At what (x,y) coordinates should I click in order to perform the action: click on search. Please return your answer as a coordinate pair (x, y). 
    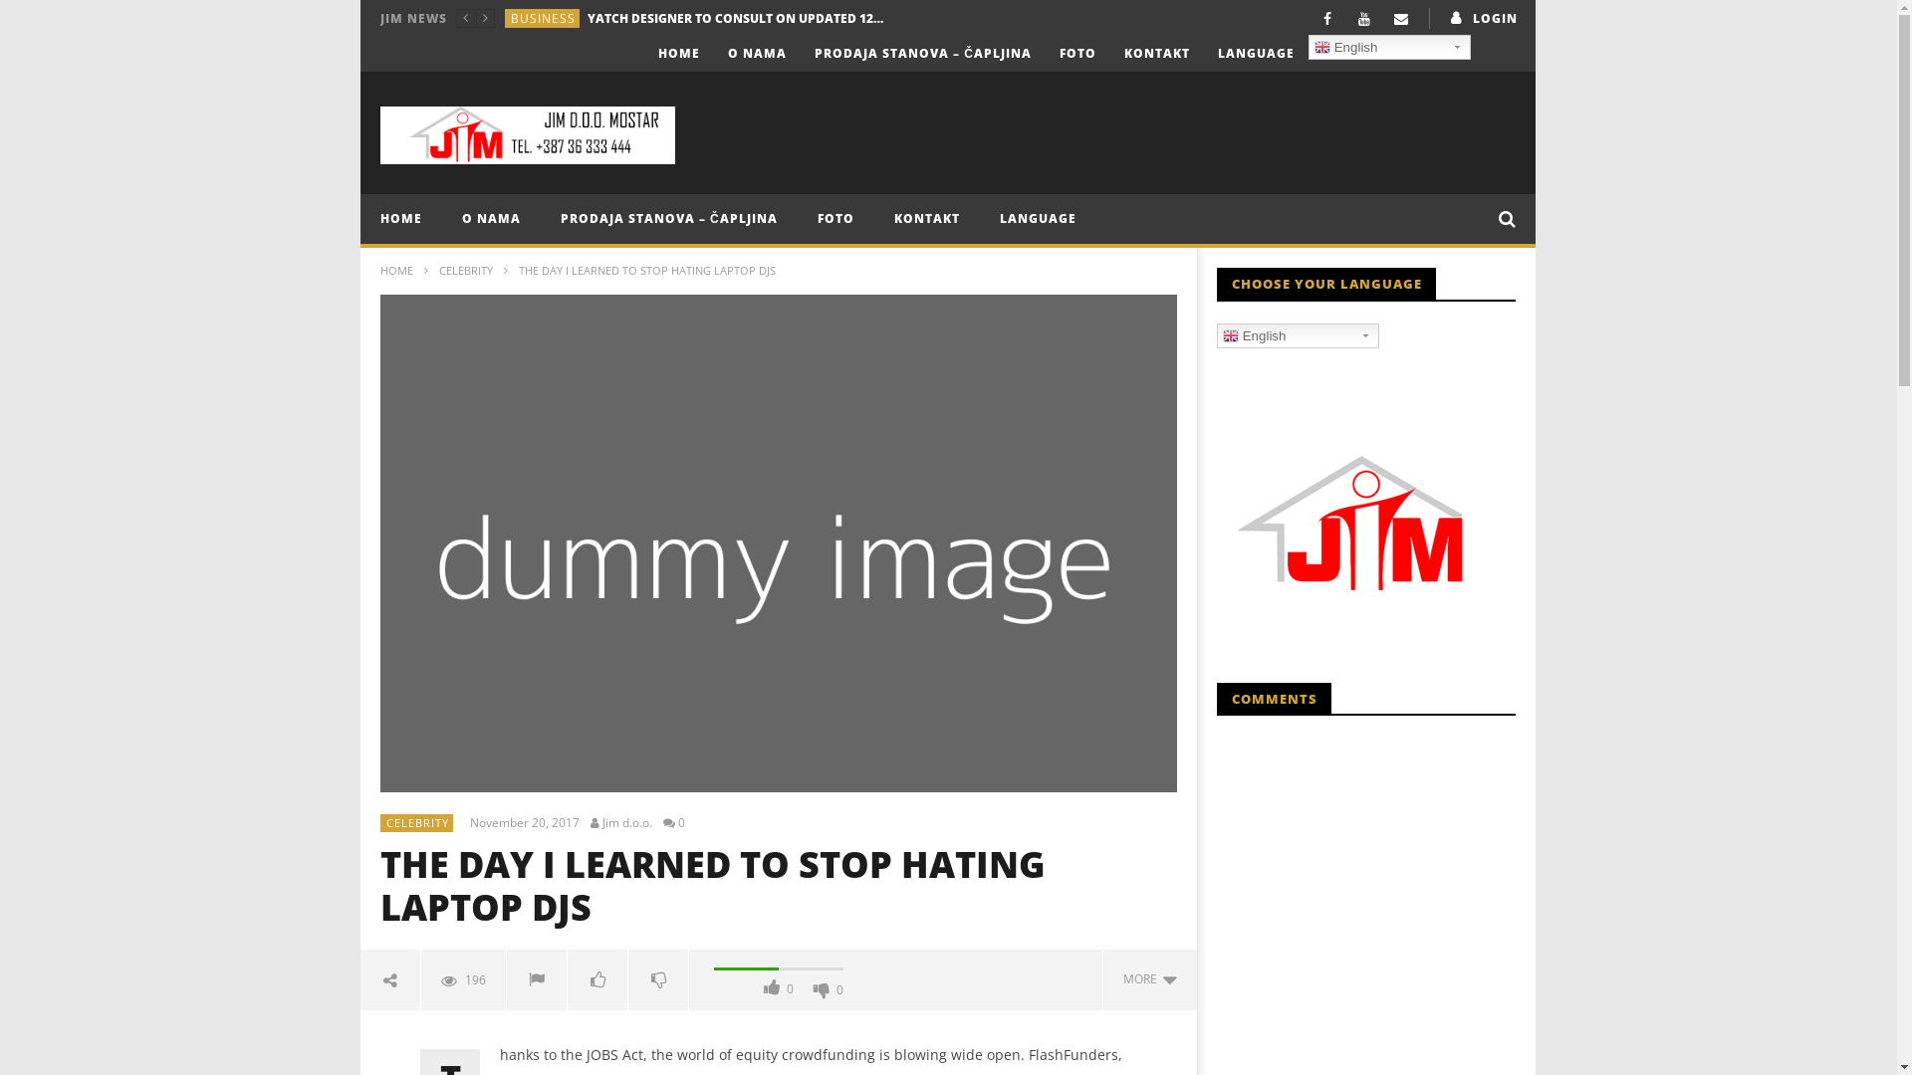
    Looking at the image, I should click on (1484, 262).